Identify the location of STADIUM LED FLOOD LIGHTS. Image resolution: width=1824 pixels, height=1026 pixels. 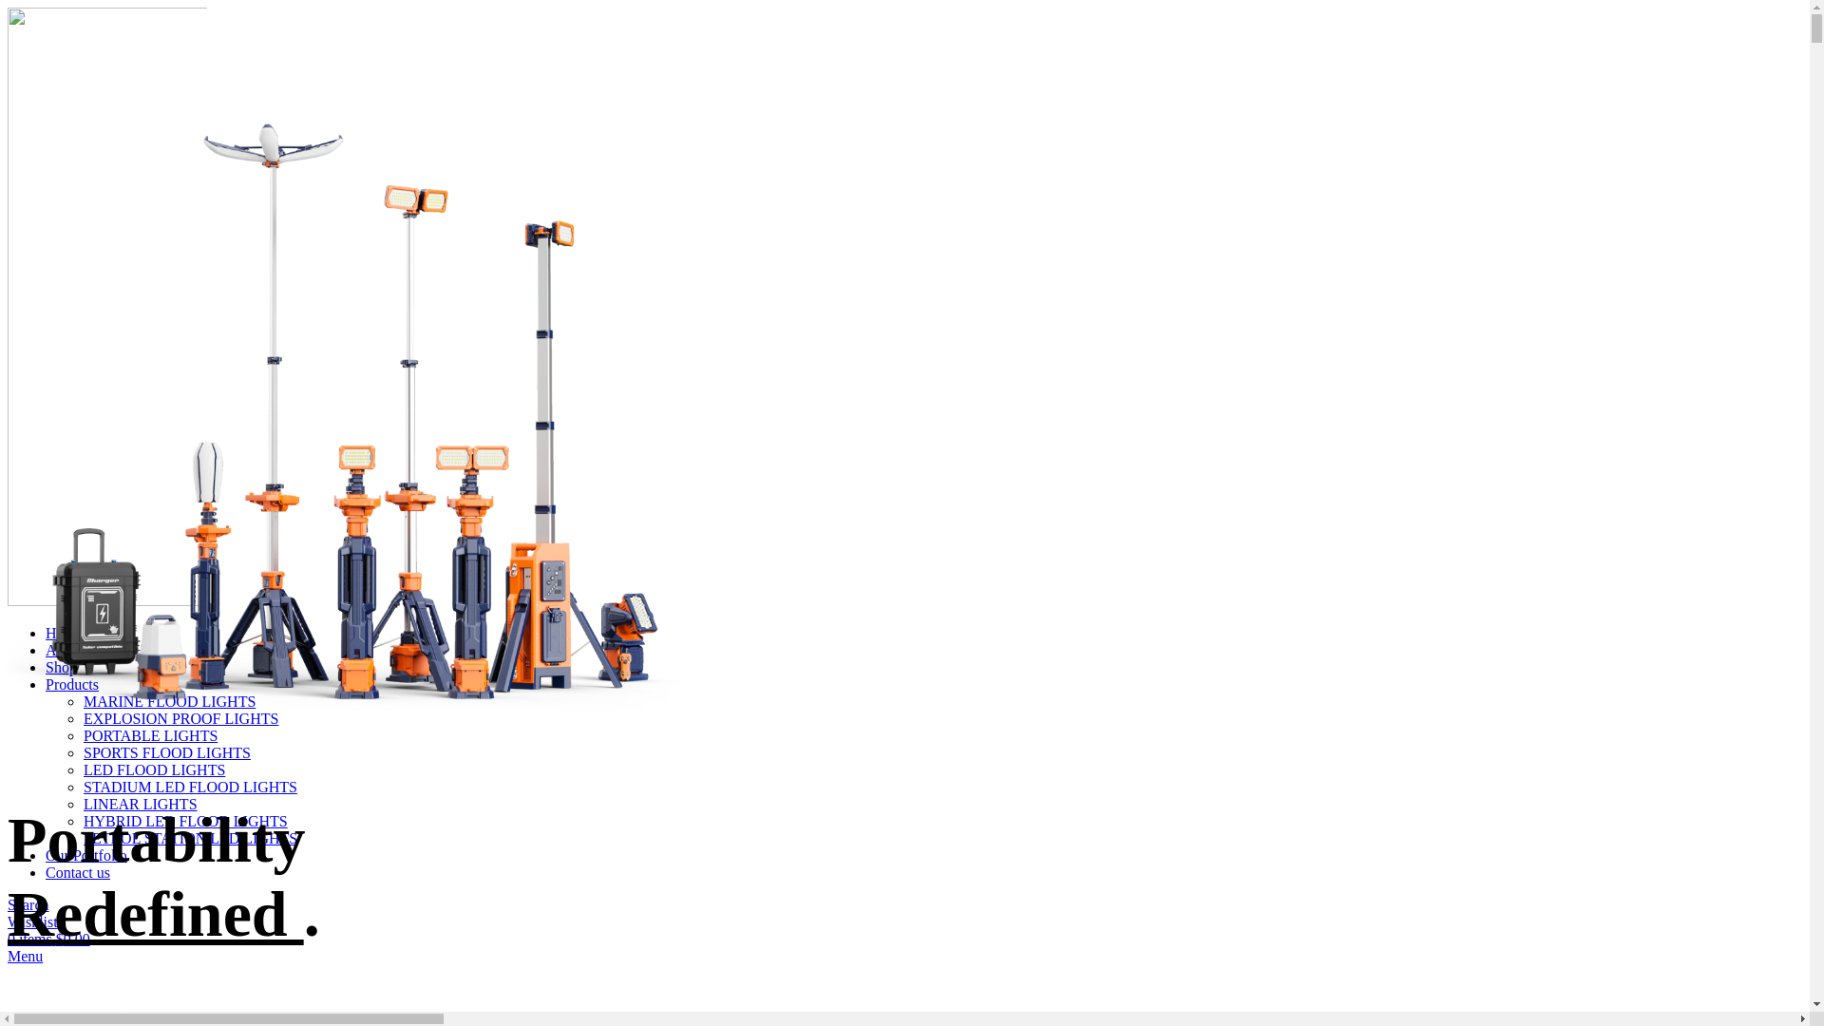
(190, 787).